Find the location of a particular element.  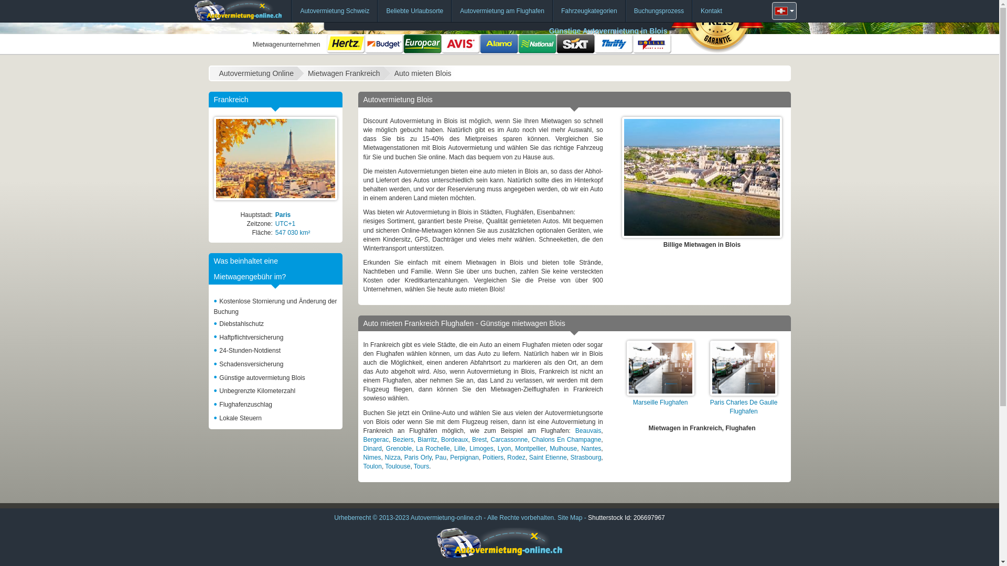

Fahrzeugkategorien is located at coordinates (590, 11).